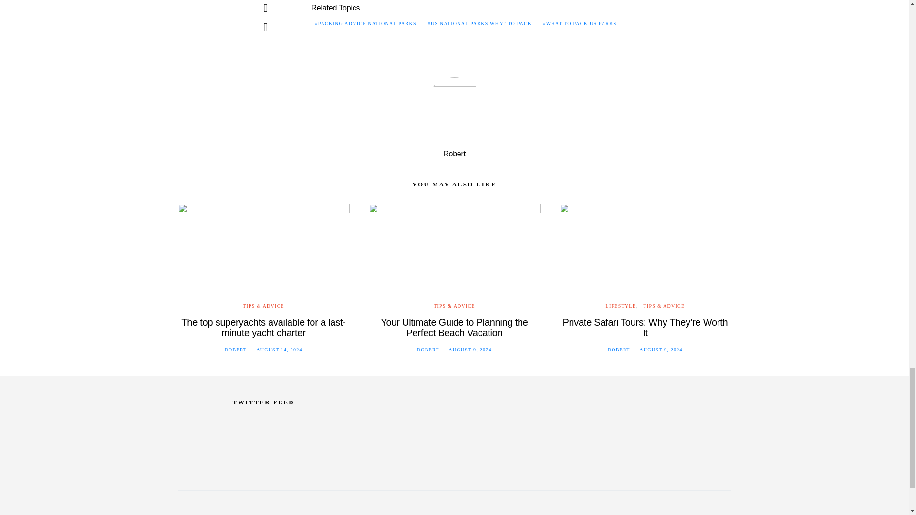  What do you see at coordinates (235, 349) in the screenshot?
I see `View all posts by Robert` at bounding box center [235, 349].